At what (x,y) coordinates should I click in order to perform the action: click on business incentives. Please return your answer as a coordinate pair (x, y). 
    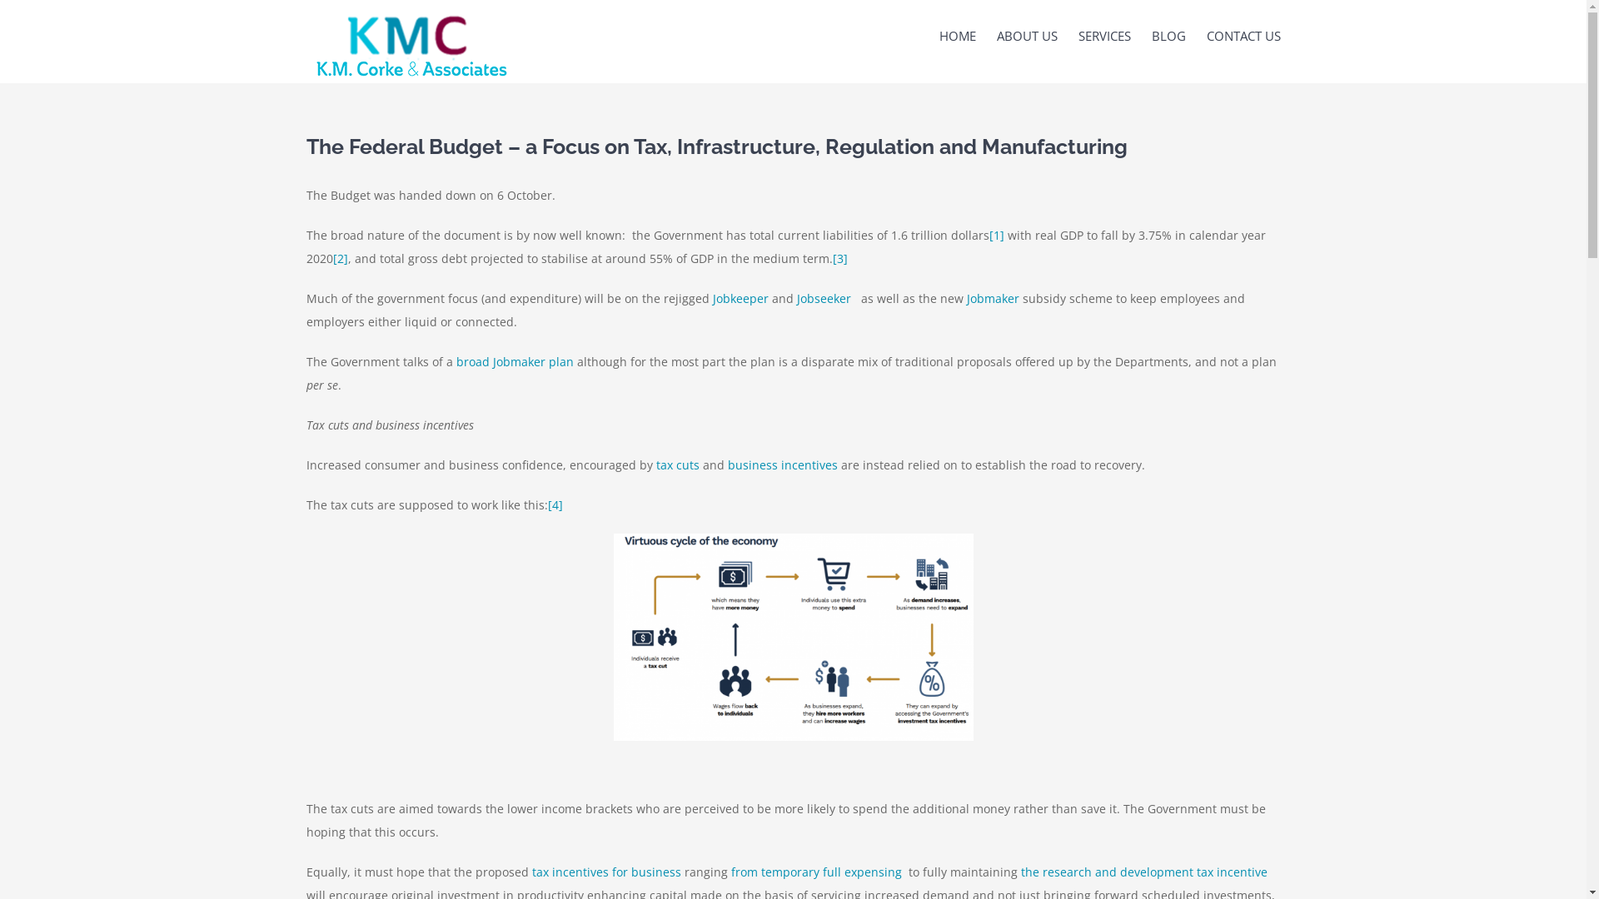
    Looking at the image, I should click on (783, 464).